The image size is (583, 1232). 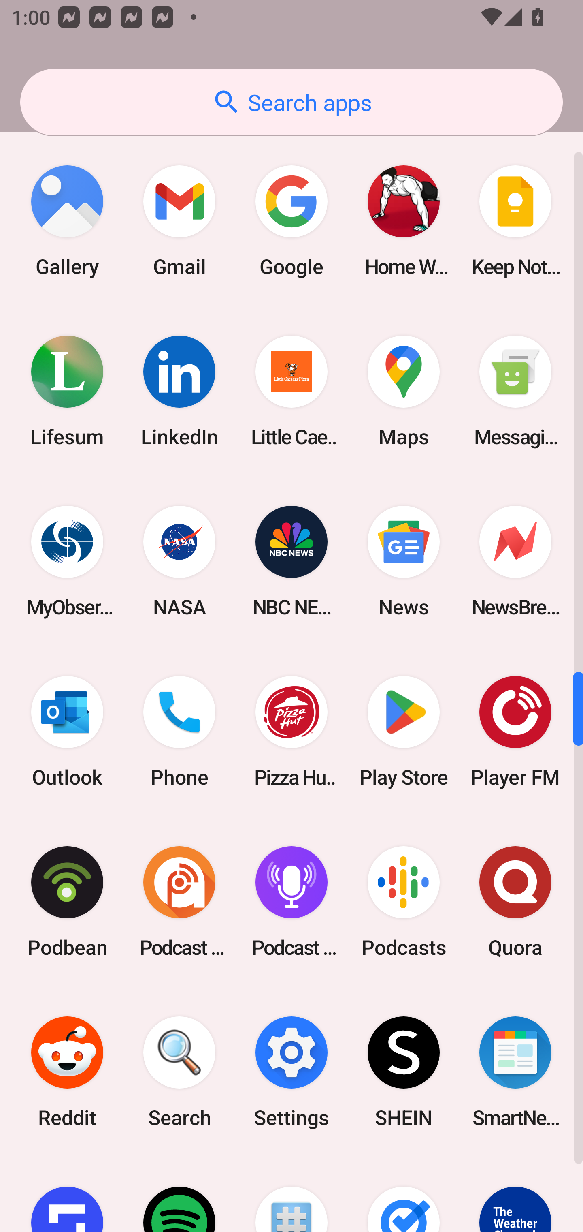 I want to click on Settings, so click(x=291, y=1072).